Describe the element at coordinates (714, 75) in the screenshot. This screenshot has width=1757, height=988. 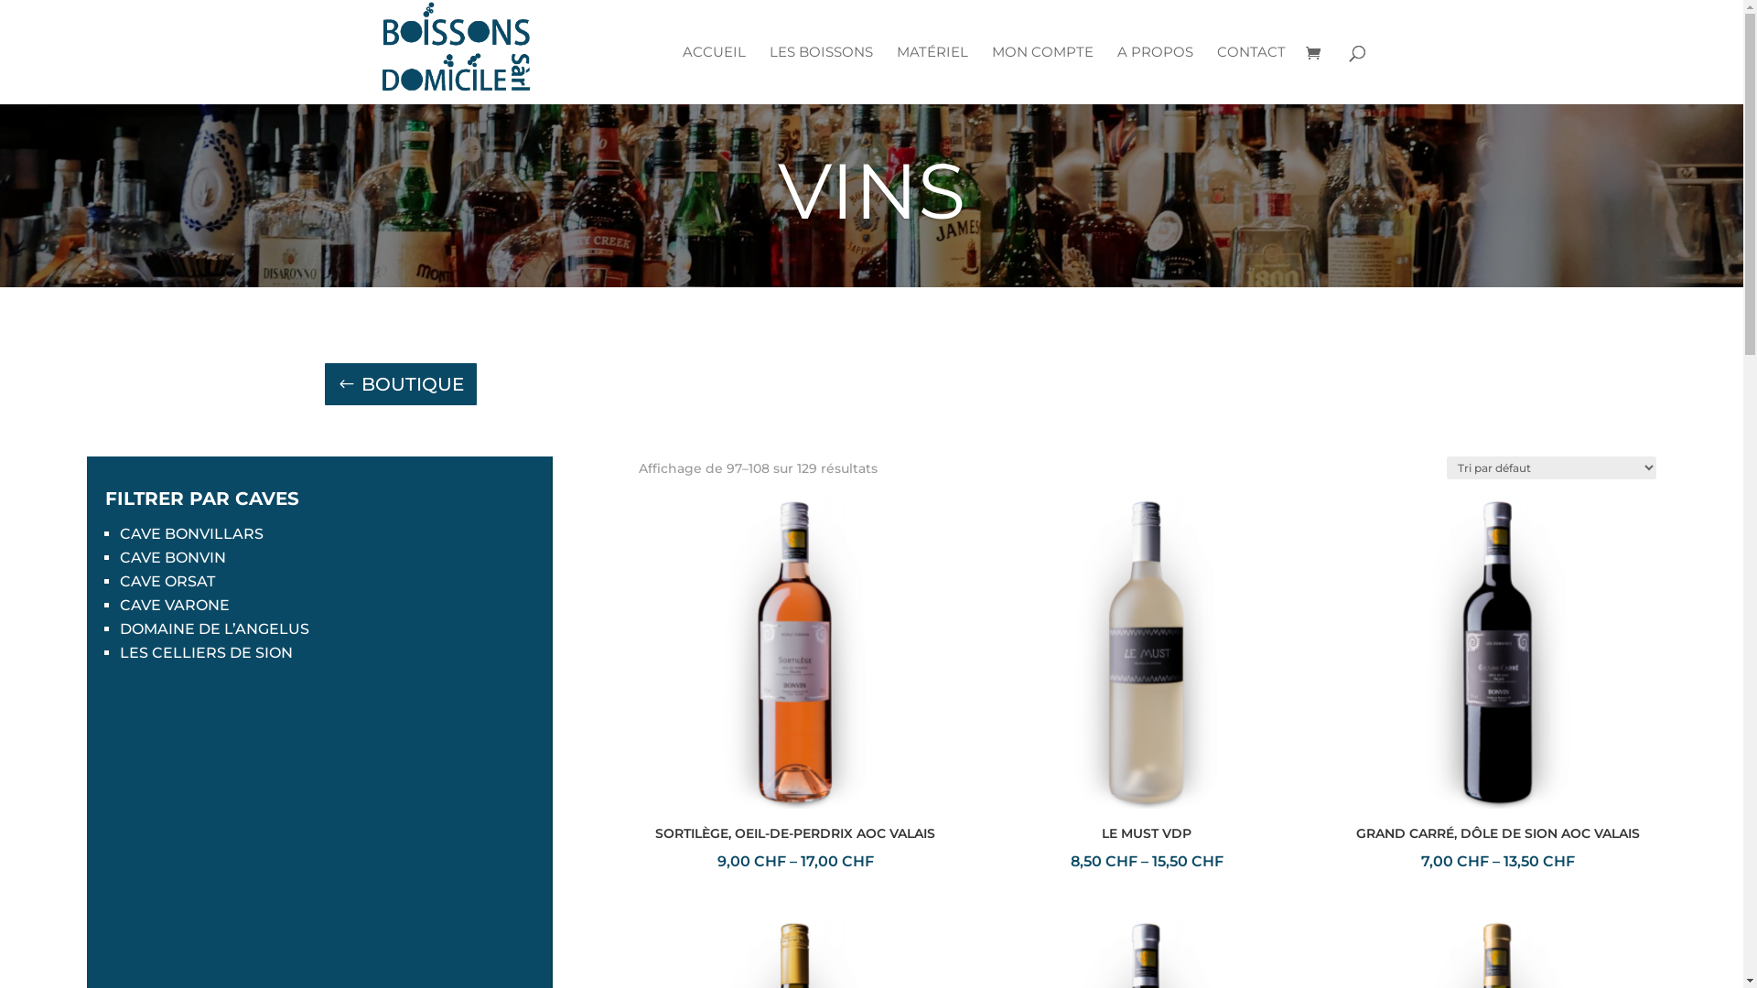
I see `ACCUEIL` at that location.